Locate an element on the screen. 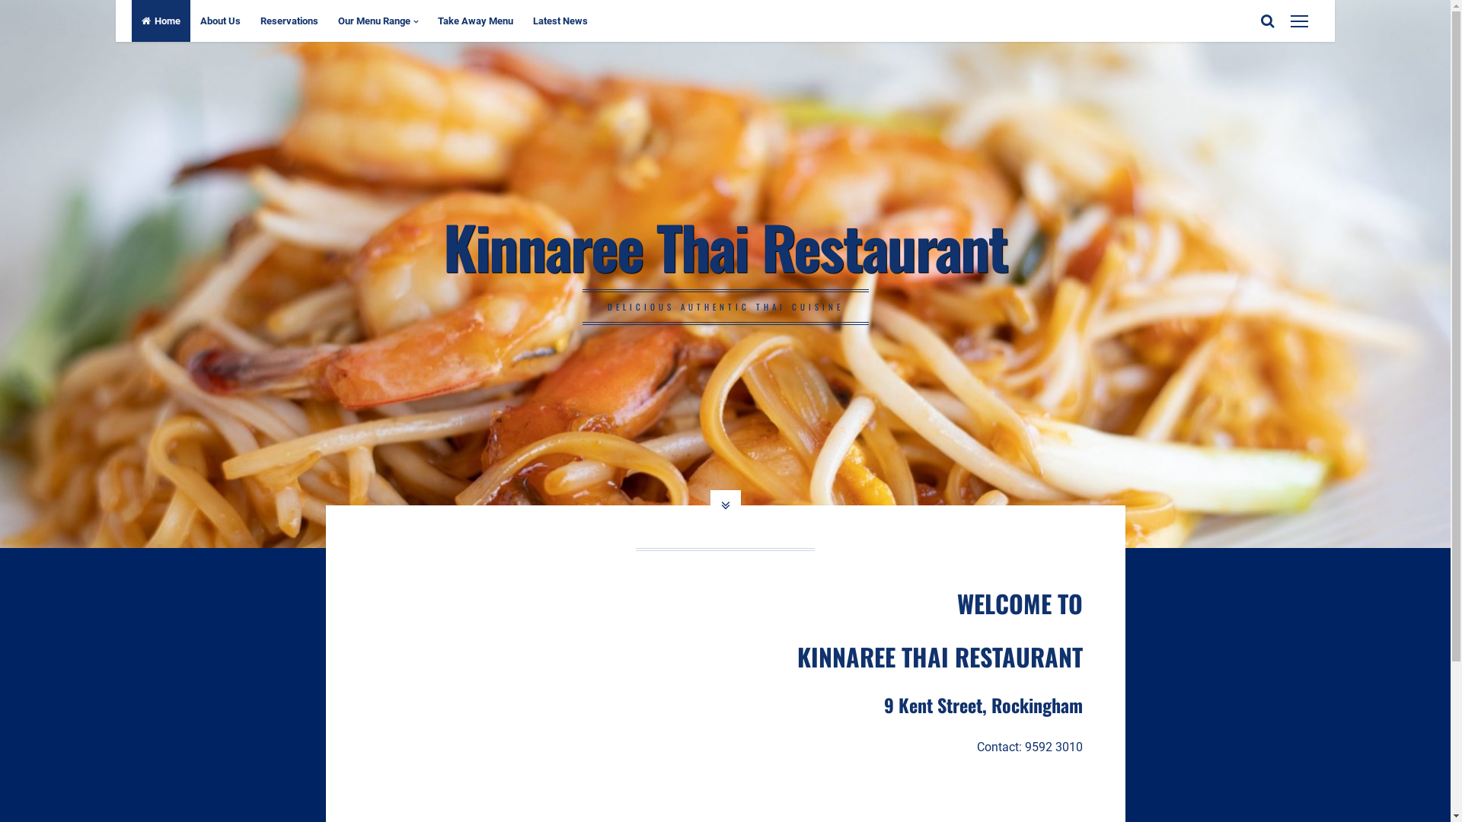  Take Away Menu is located at coordinates (475, 21).